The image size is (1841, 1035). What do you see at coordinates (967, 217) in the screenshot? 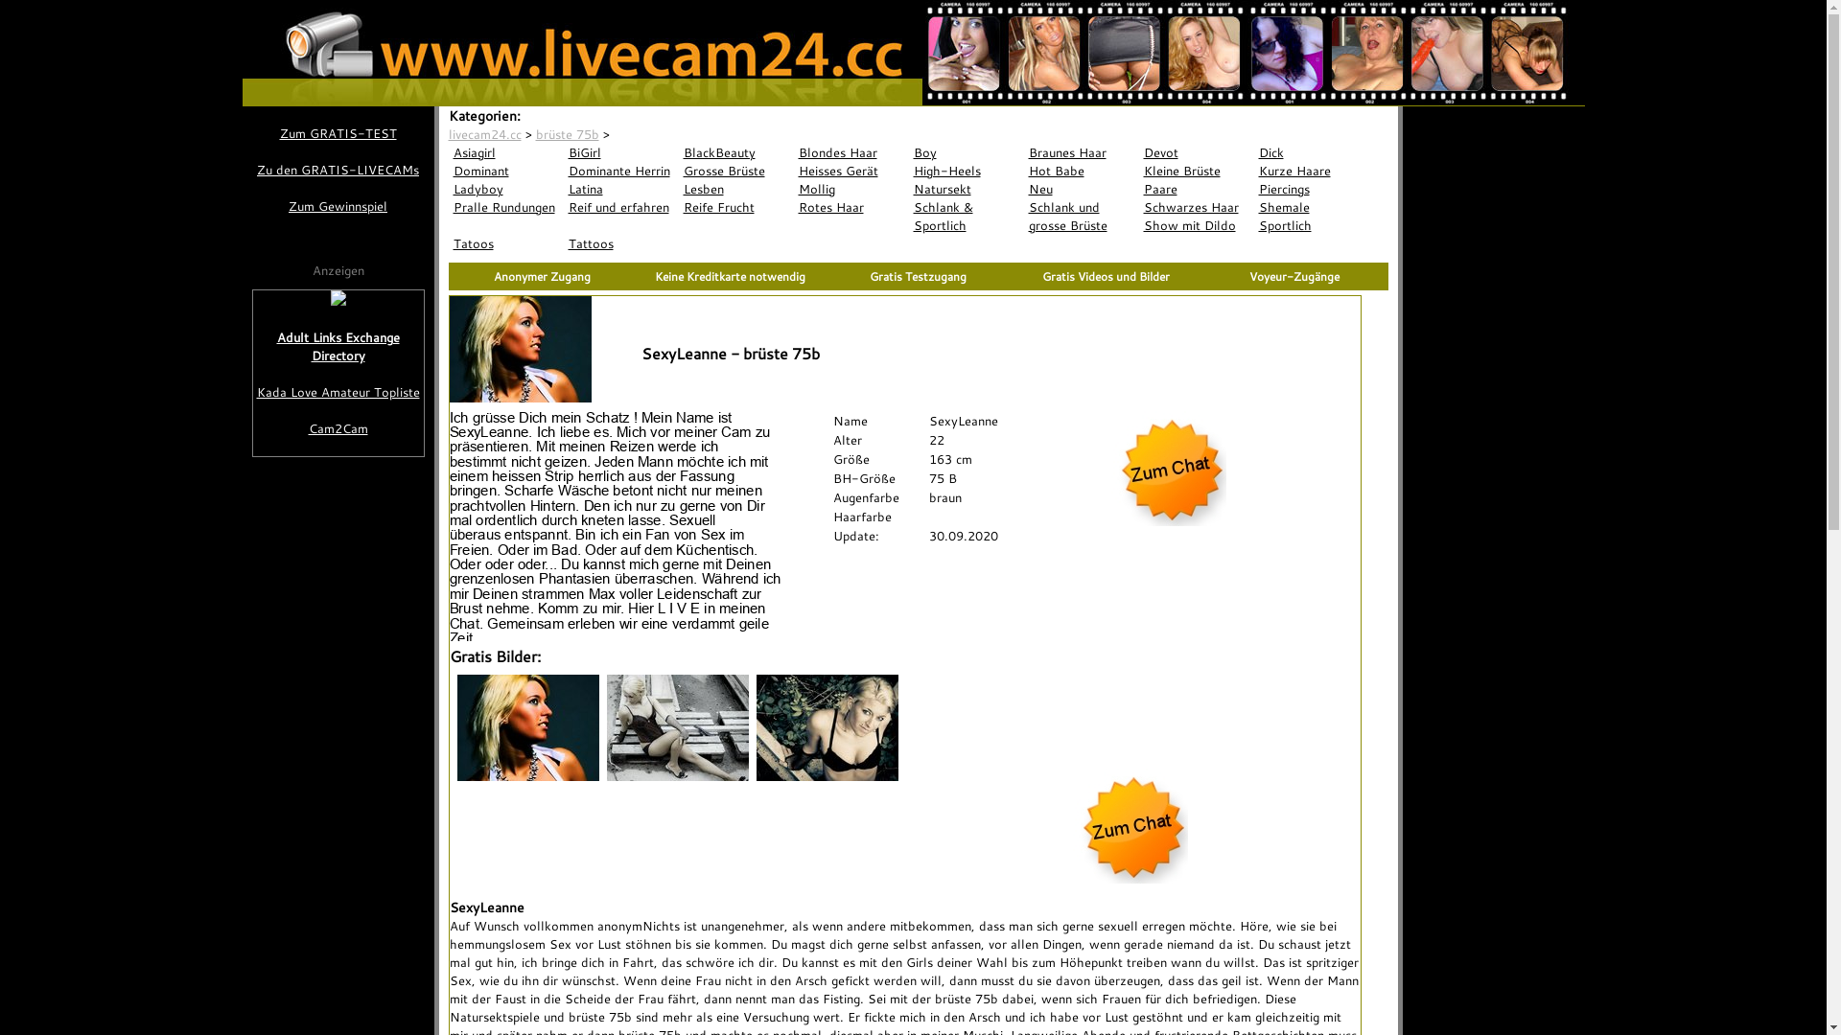
I see `Schlank & Sportlich` at bounding box center [967, 217].